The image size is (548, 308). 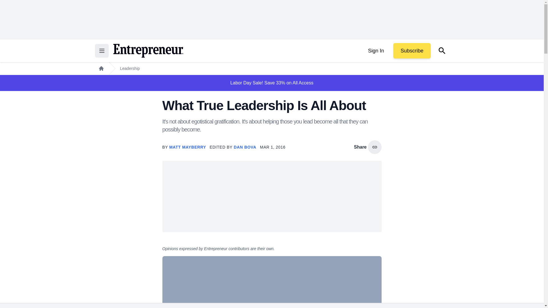 I want to click on Subscribe, so click(x=412, y=51).